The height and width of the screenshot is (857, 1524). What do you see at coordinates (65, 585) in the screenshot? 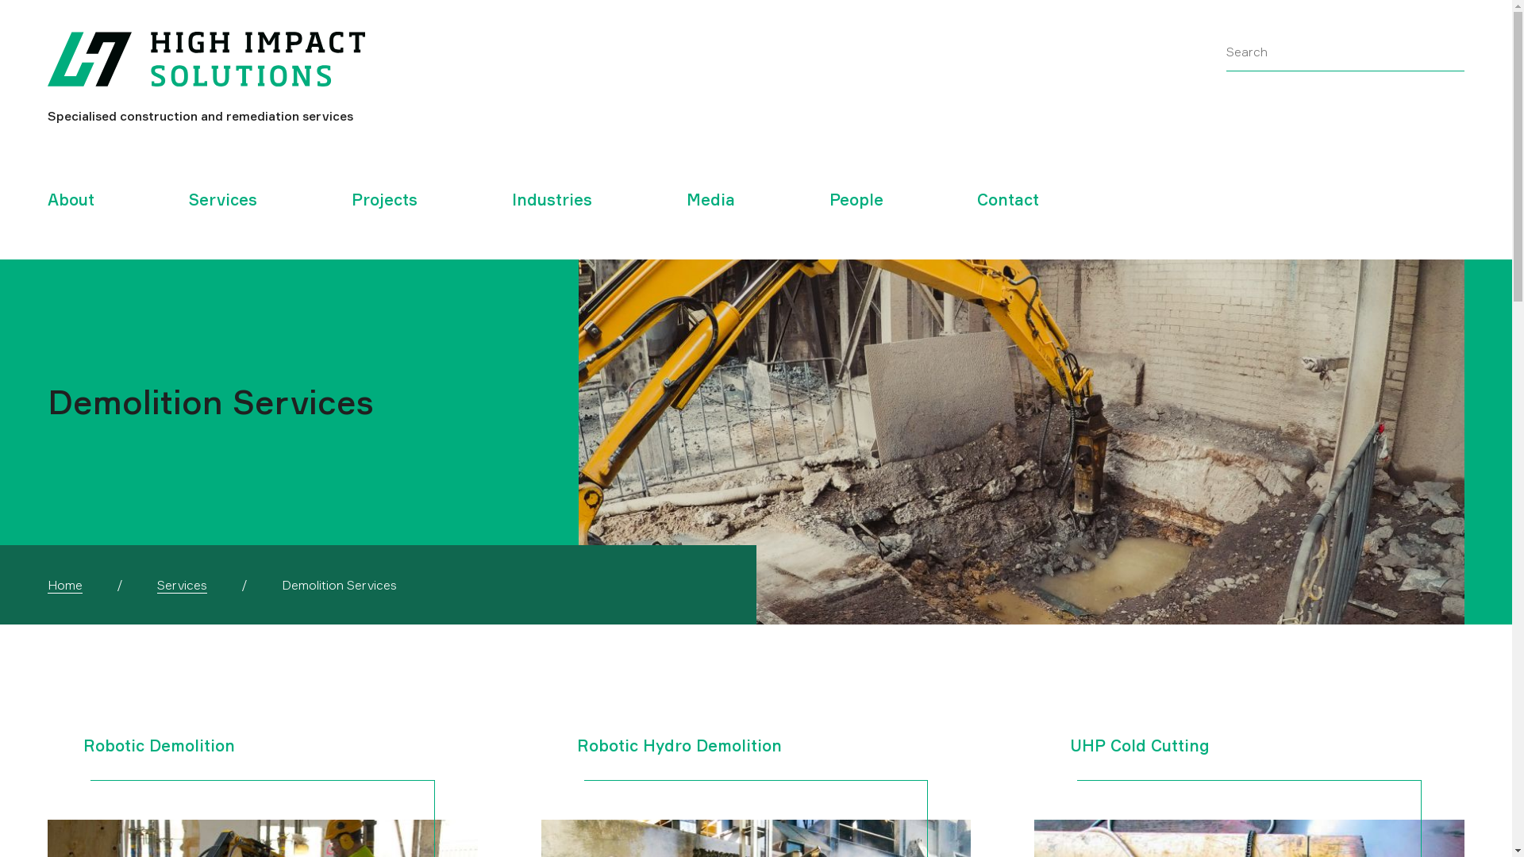
I see `Home` at bounding box center [65, 585].